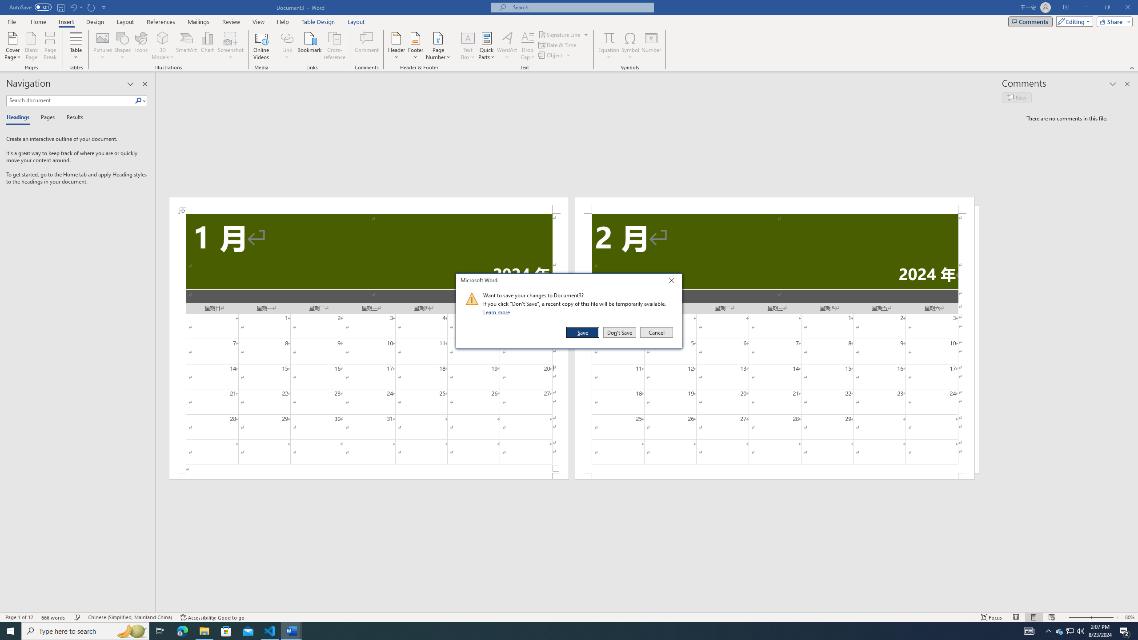 The image size is (1138, 640). I want to click on 3D Models, so click(163, 38).